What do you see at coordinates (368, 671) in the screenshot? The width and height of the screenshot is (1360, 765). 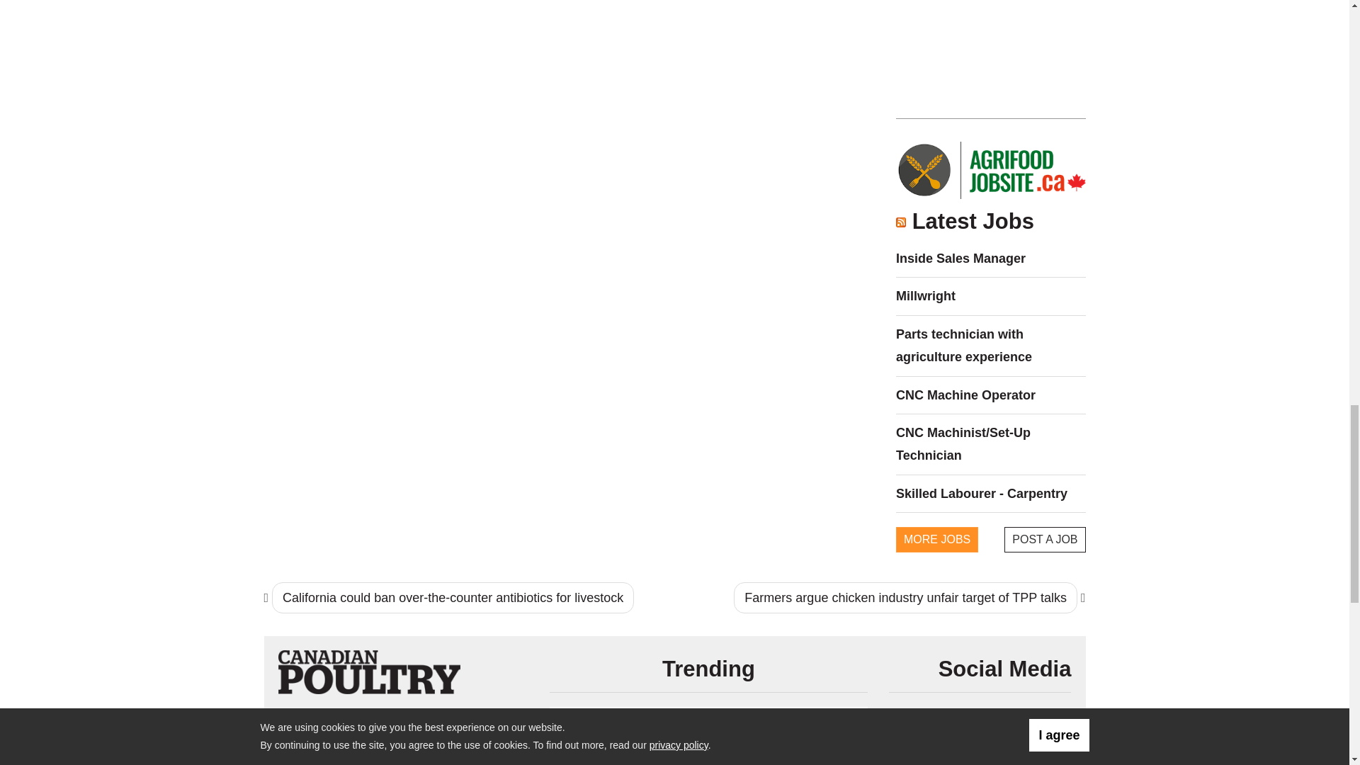 I see `Canadian Poultry Magazine` at bounding box center [368, 671].